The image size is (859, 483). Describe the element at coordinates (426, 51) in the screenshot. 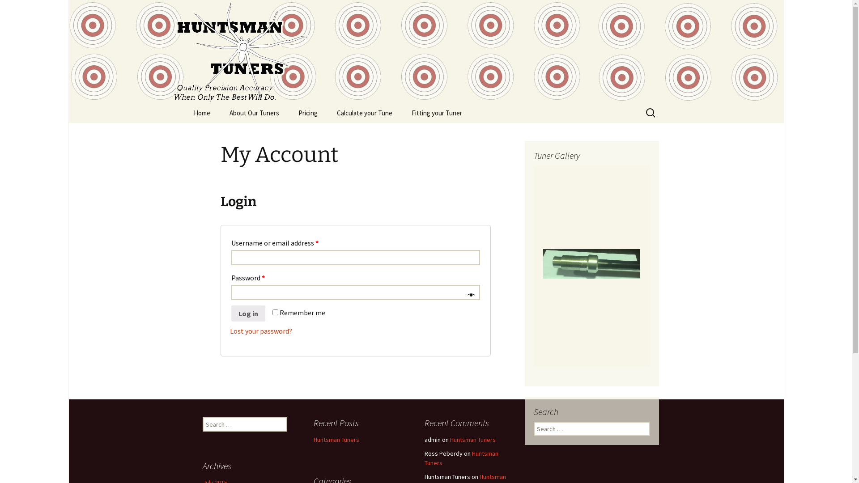

I see `Huntsman Tuners
Precision Rifle Tuners` at that location.